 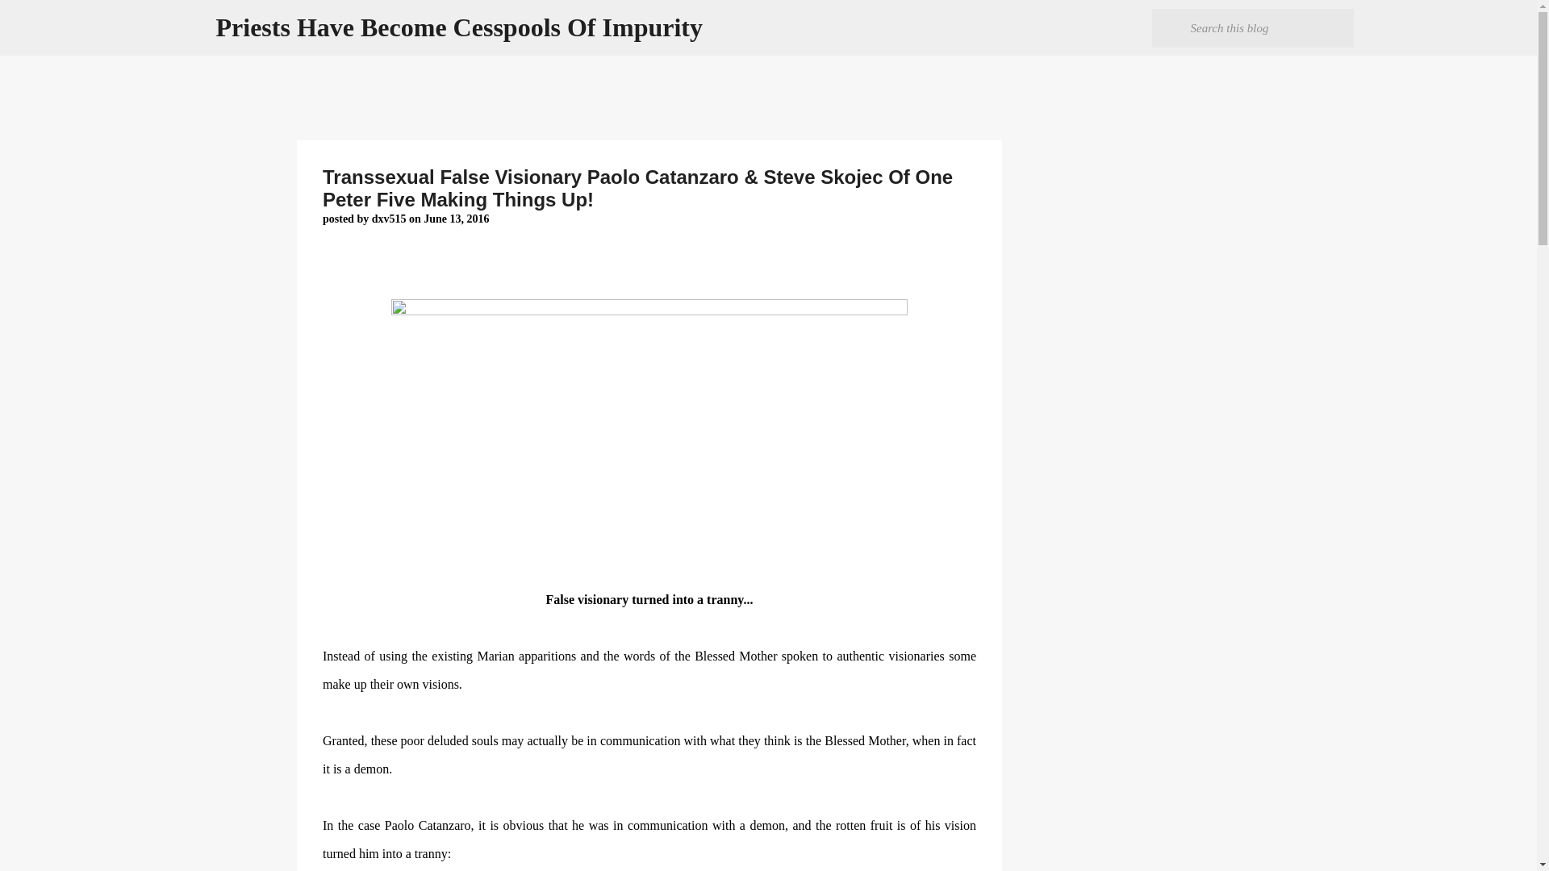 I want to click on author profile, so click(x=390, y=218).